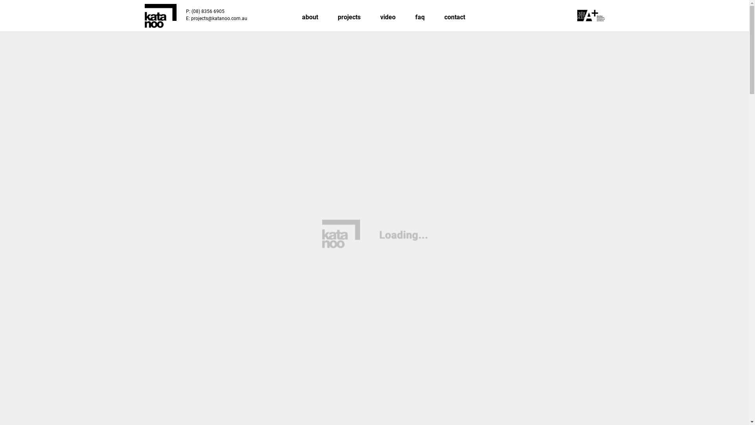 This screenshot has height=425, width=755. What do you see at coordinates (160, 16) in the screenshot?
I see `Katanoo Architects` at bounding box center [160, 16].